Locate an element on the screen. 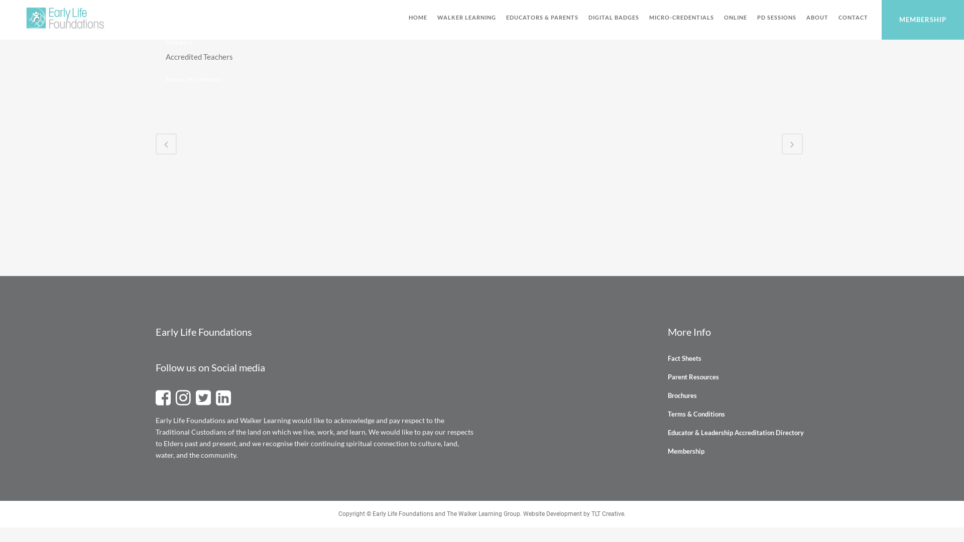  HOME is located at coordinates (418, 18).